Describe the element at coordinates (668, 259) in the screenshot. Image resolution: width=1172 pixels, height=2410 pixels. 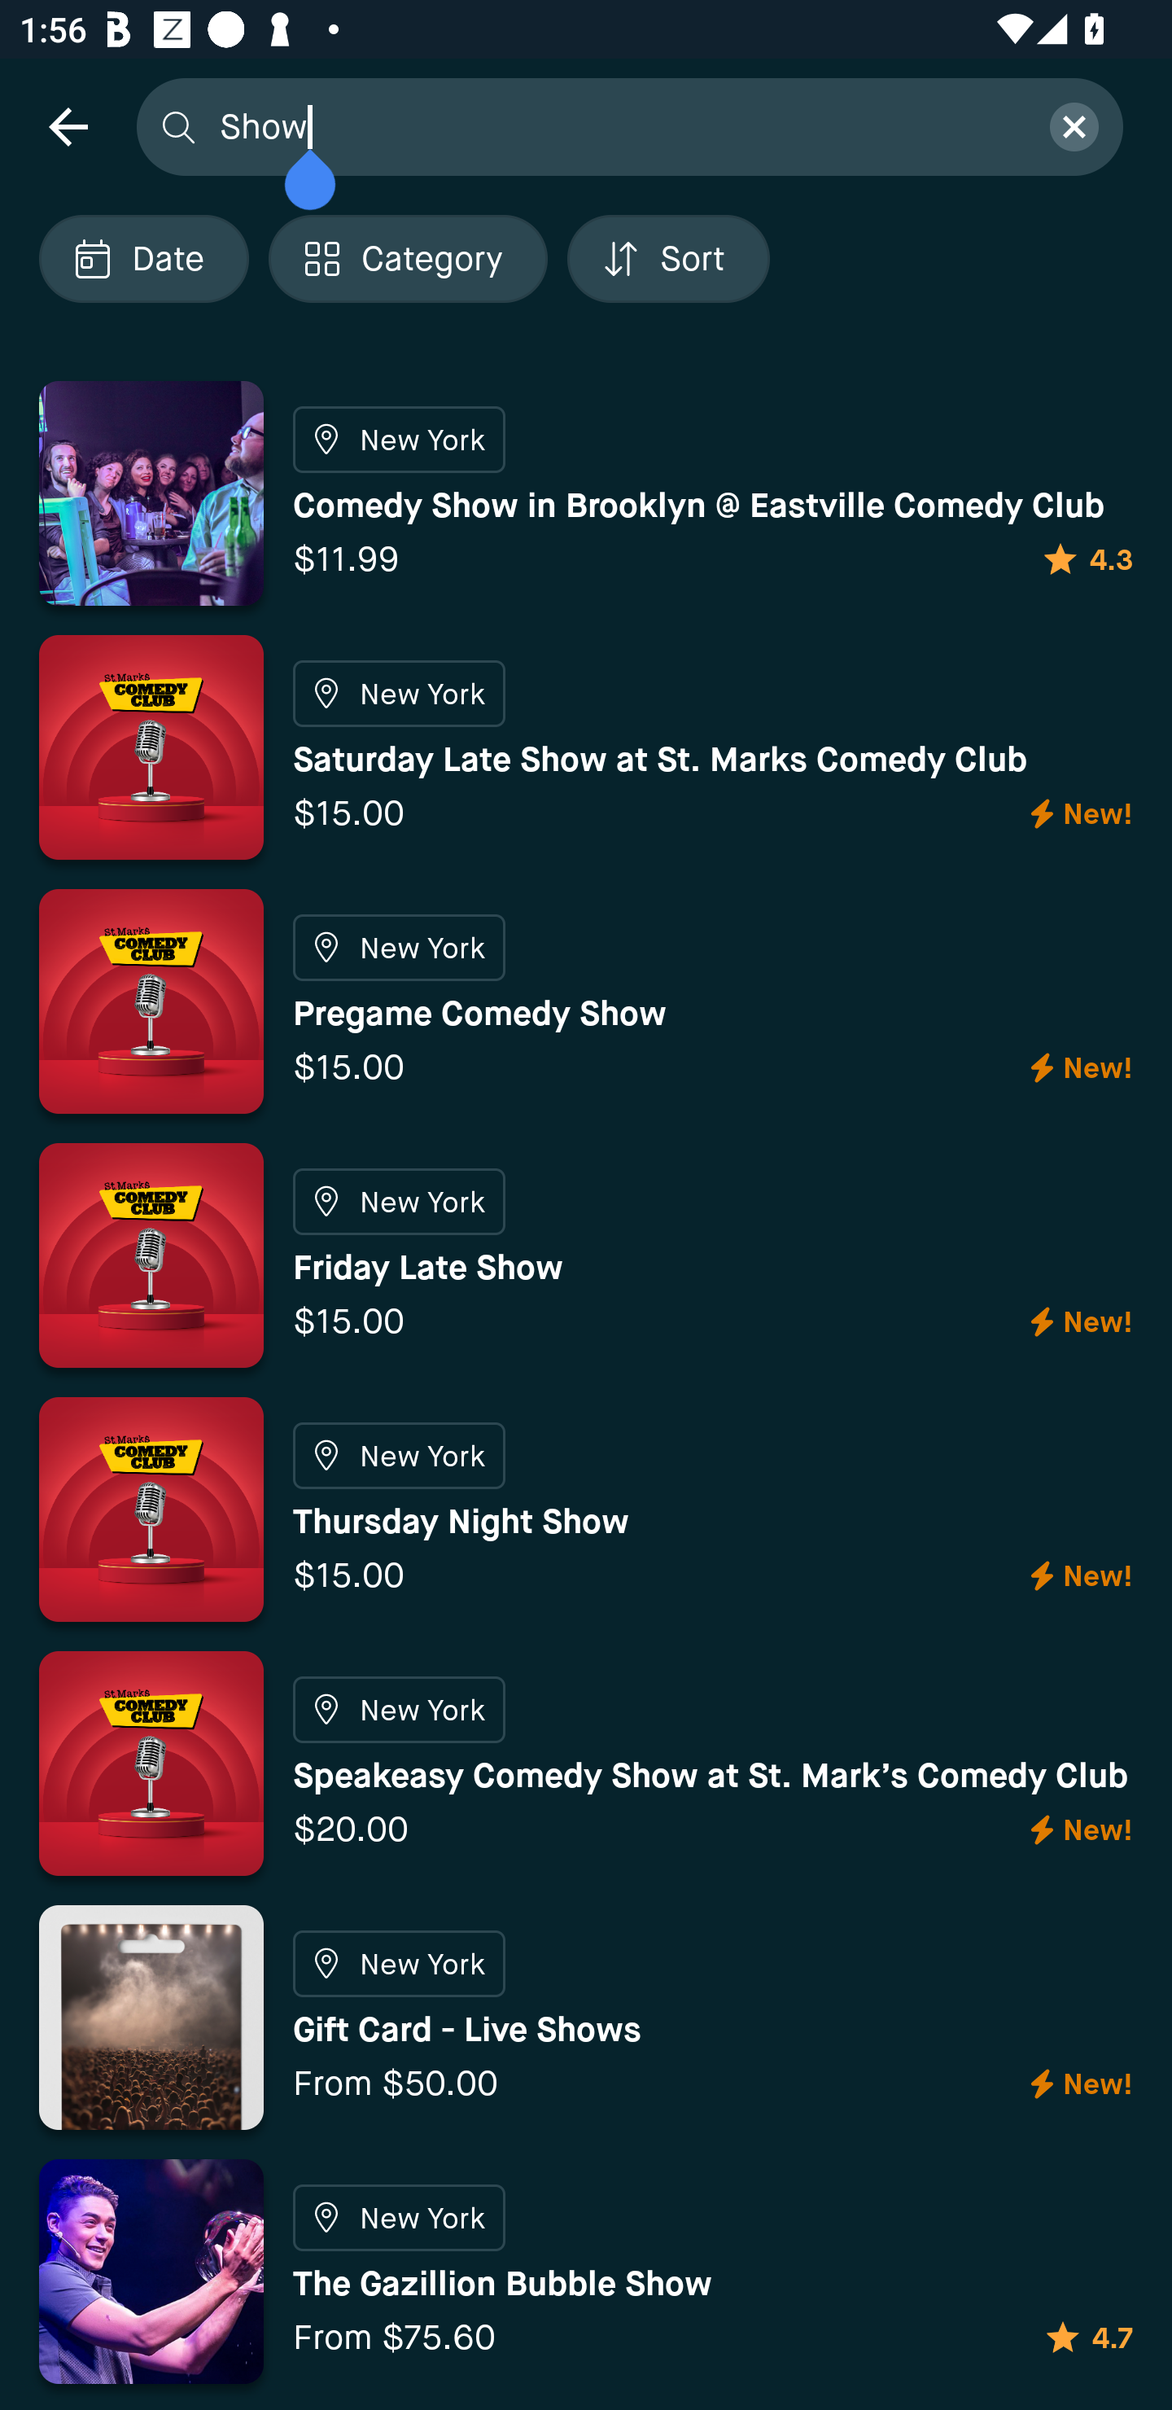
I see `Localized description Sort` at that location.